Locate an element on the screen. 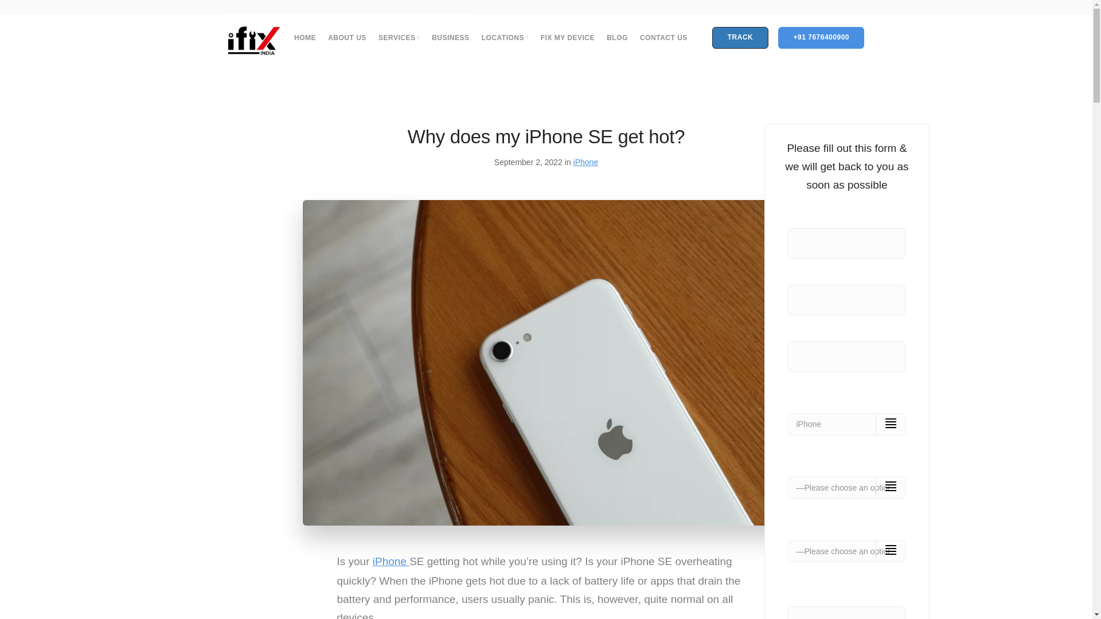  BUSINESS is located at coordinates (450, 37).